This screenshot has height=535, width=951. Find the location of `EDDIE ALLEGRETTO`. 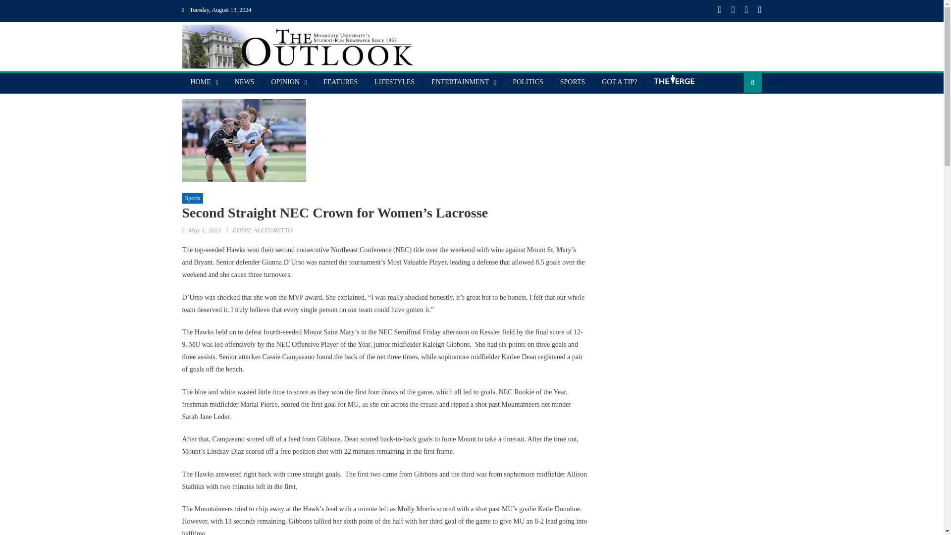

EDDIE ALLEGRETTO is located at coordinates (262, 230).